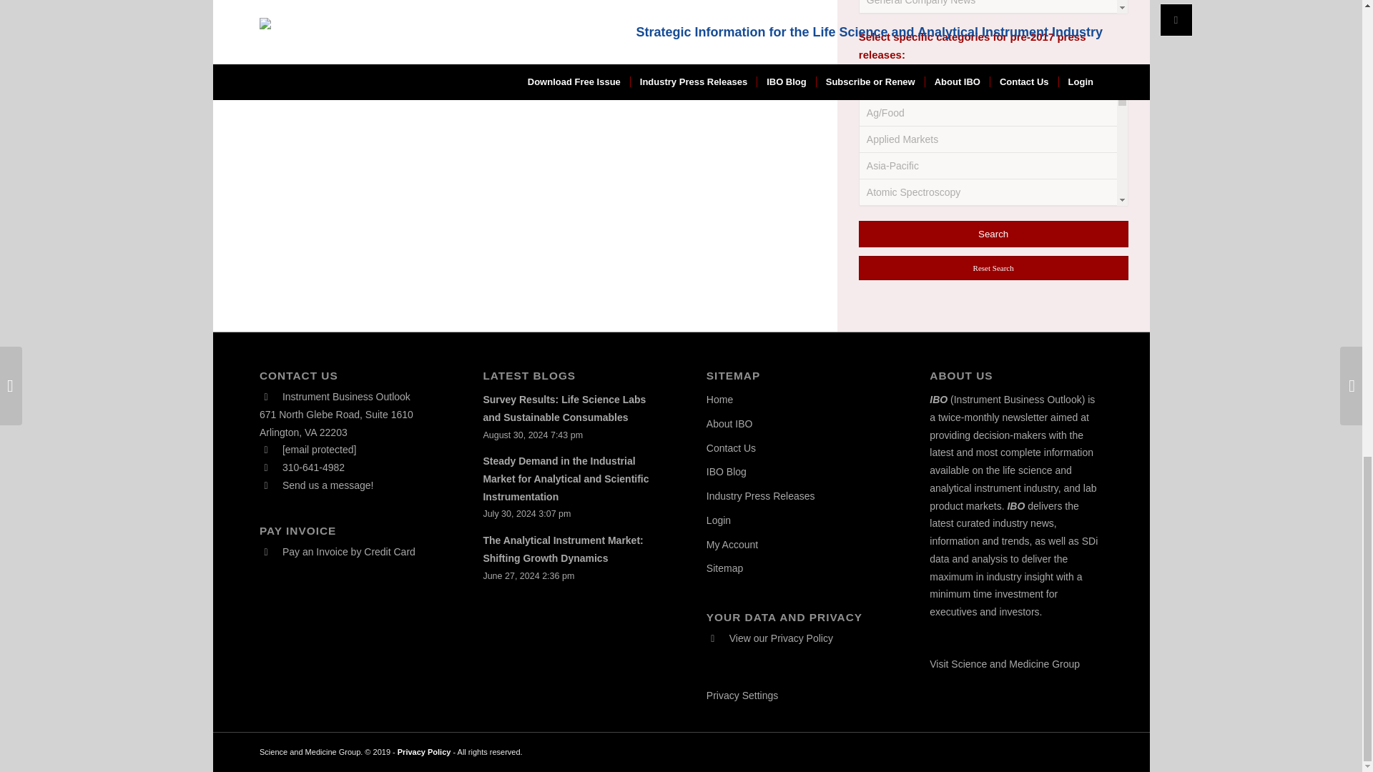 This screenshot has height=772, width=1373. What do you see at coordinates (877, 36) in the screenshot?
I see `chromatography-and-mass-spectrometryroutine-ms` at bounding box center [877, 36].